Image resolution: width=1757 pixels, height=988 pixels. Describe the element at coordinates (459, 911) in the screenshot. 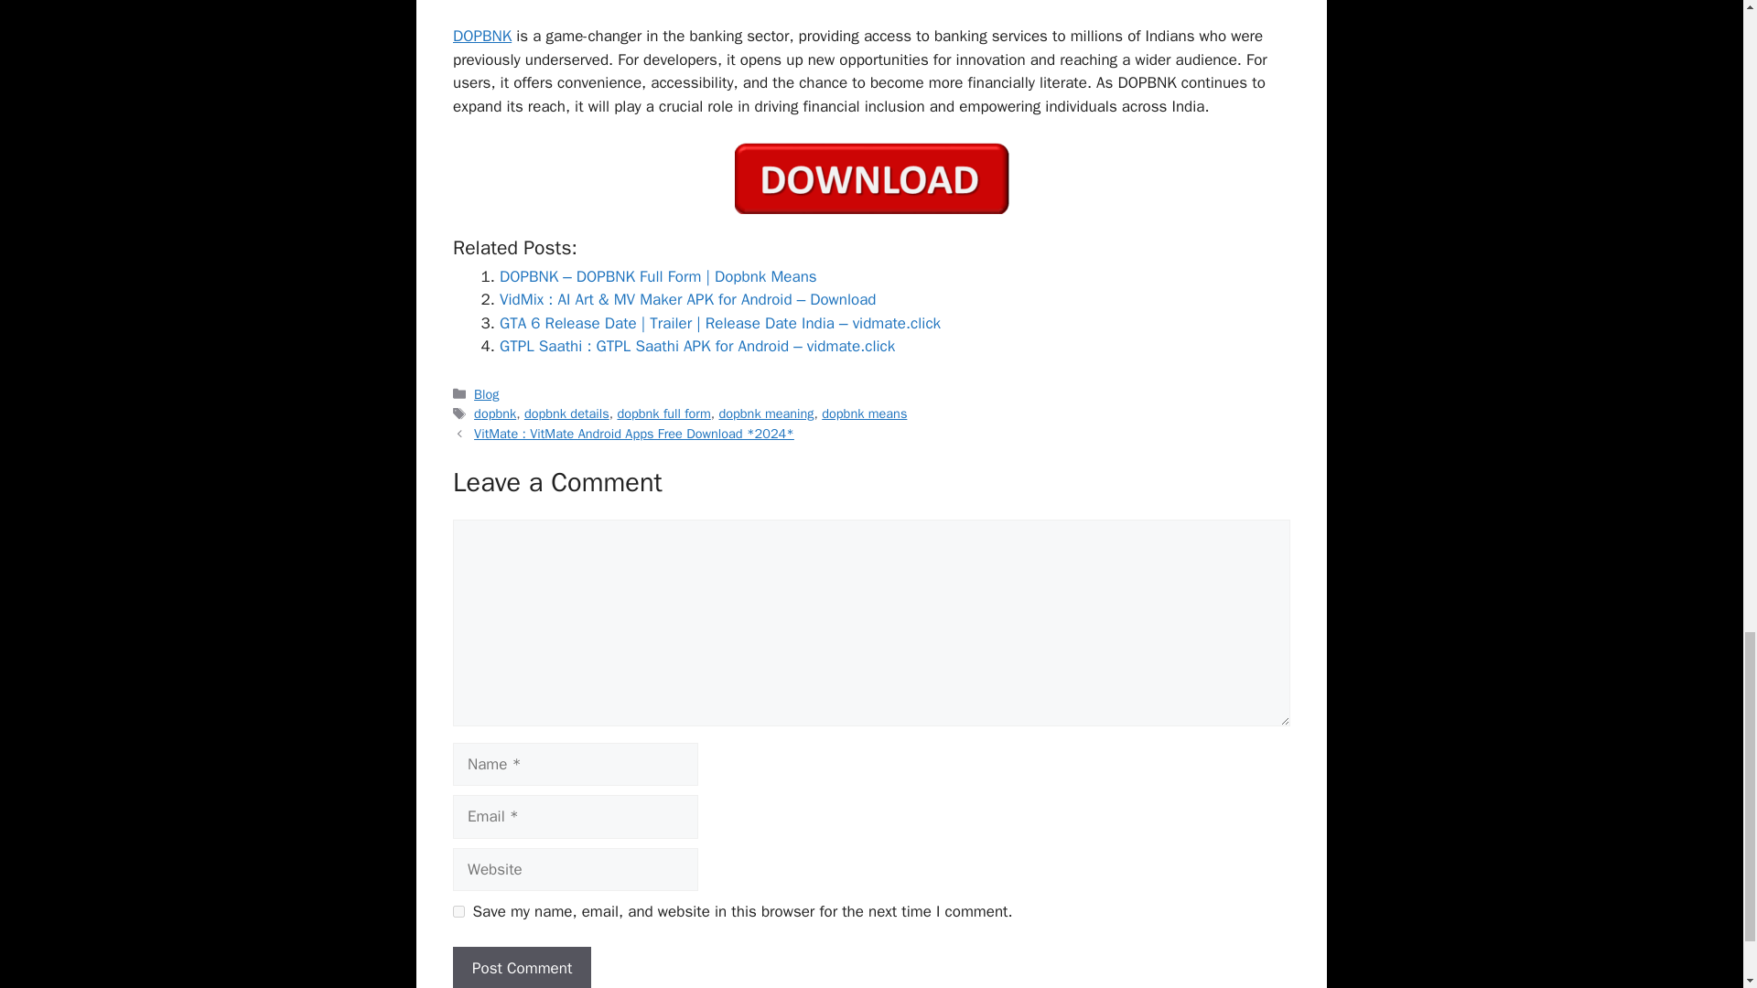

I see `yes` at that location.